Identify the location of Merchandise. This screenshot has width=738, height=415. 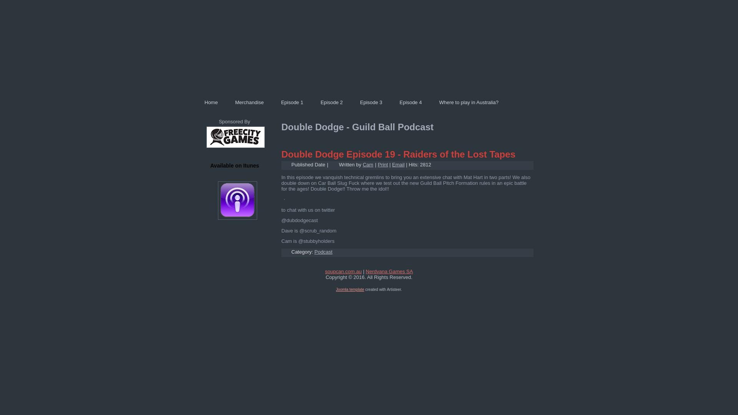
(249, 103).